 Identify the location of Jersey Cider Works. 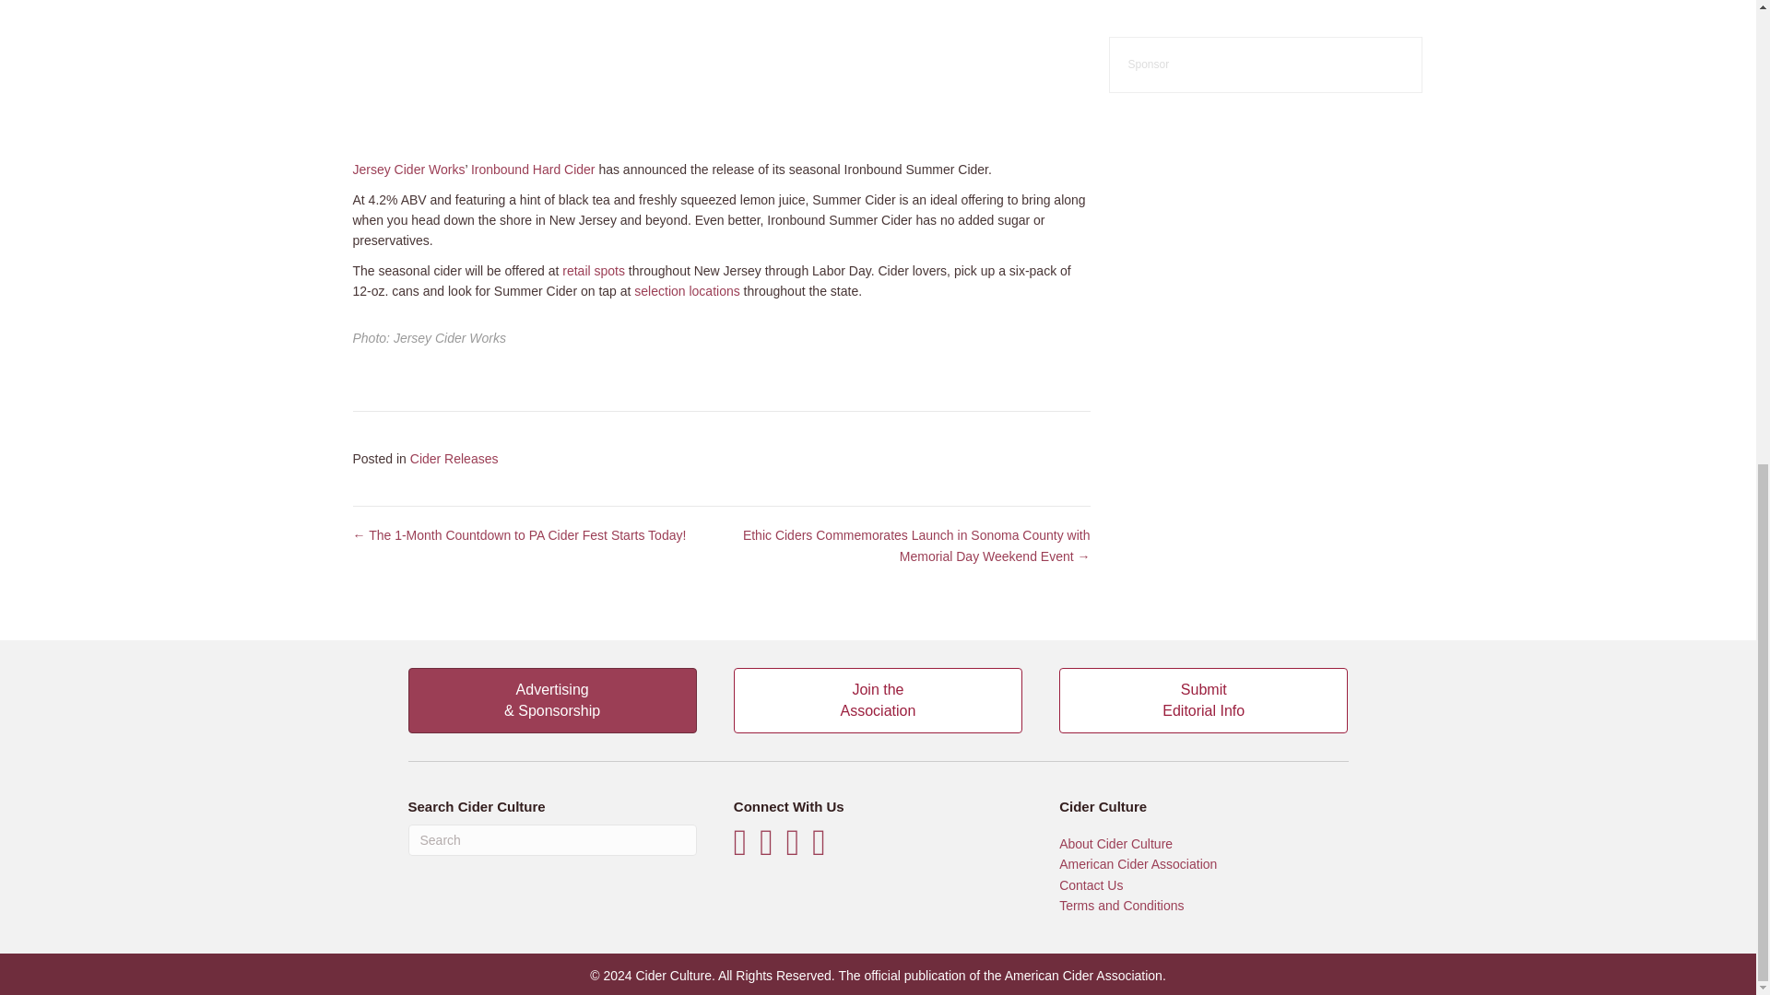
(686, 291).